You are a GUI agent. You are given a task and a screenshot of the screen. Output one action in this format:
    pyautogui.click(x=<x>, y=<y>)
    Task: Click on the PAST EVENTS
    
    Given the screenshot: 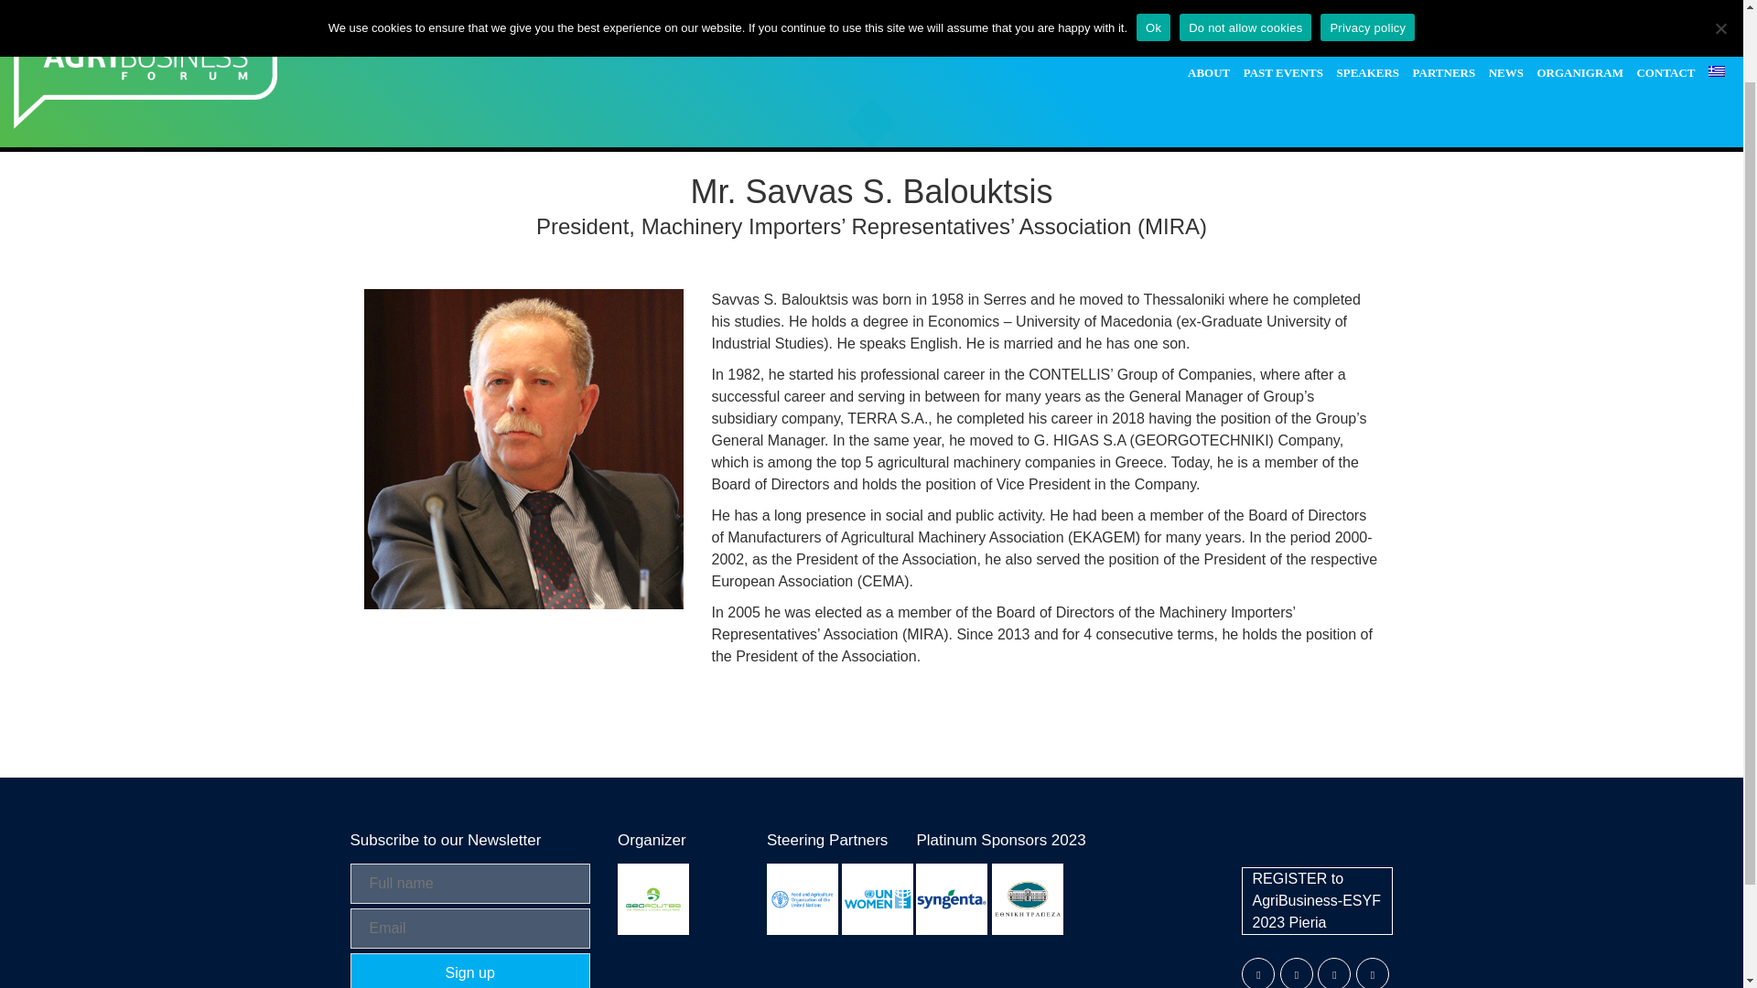 What is the action you would take?
    pyautogui.click(x=1283, y=13)
    